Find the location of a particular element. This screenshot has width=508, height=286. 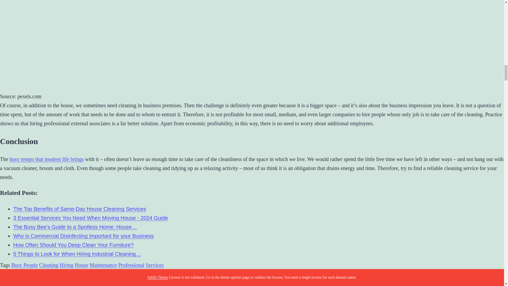

How Often Should You Deep Clean Your Furniture? is located at coordinates (73, 245).